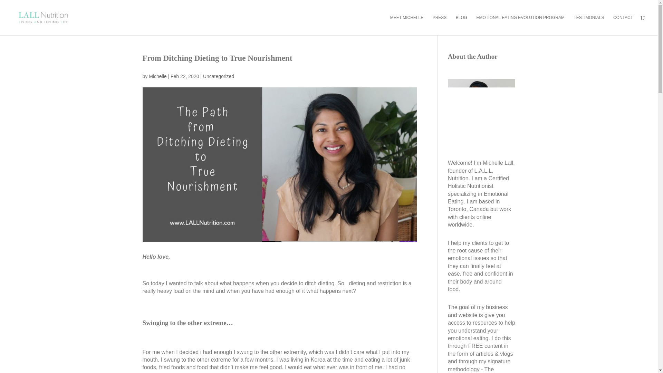  Describe the element at coordinates (588, 25) in the screenshot. I see `TESTIMONIALS` at that location.